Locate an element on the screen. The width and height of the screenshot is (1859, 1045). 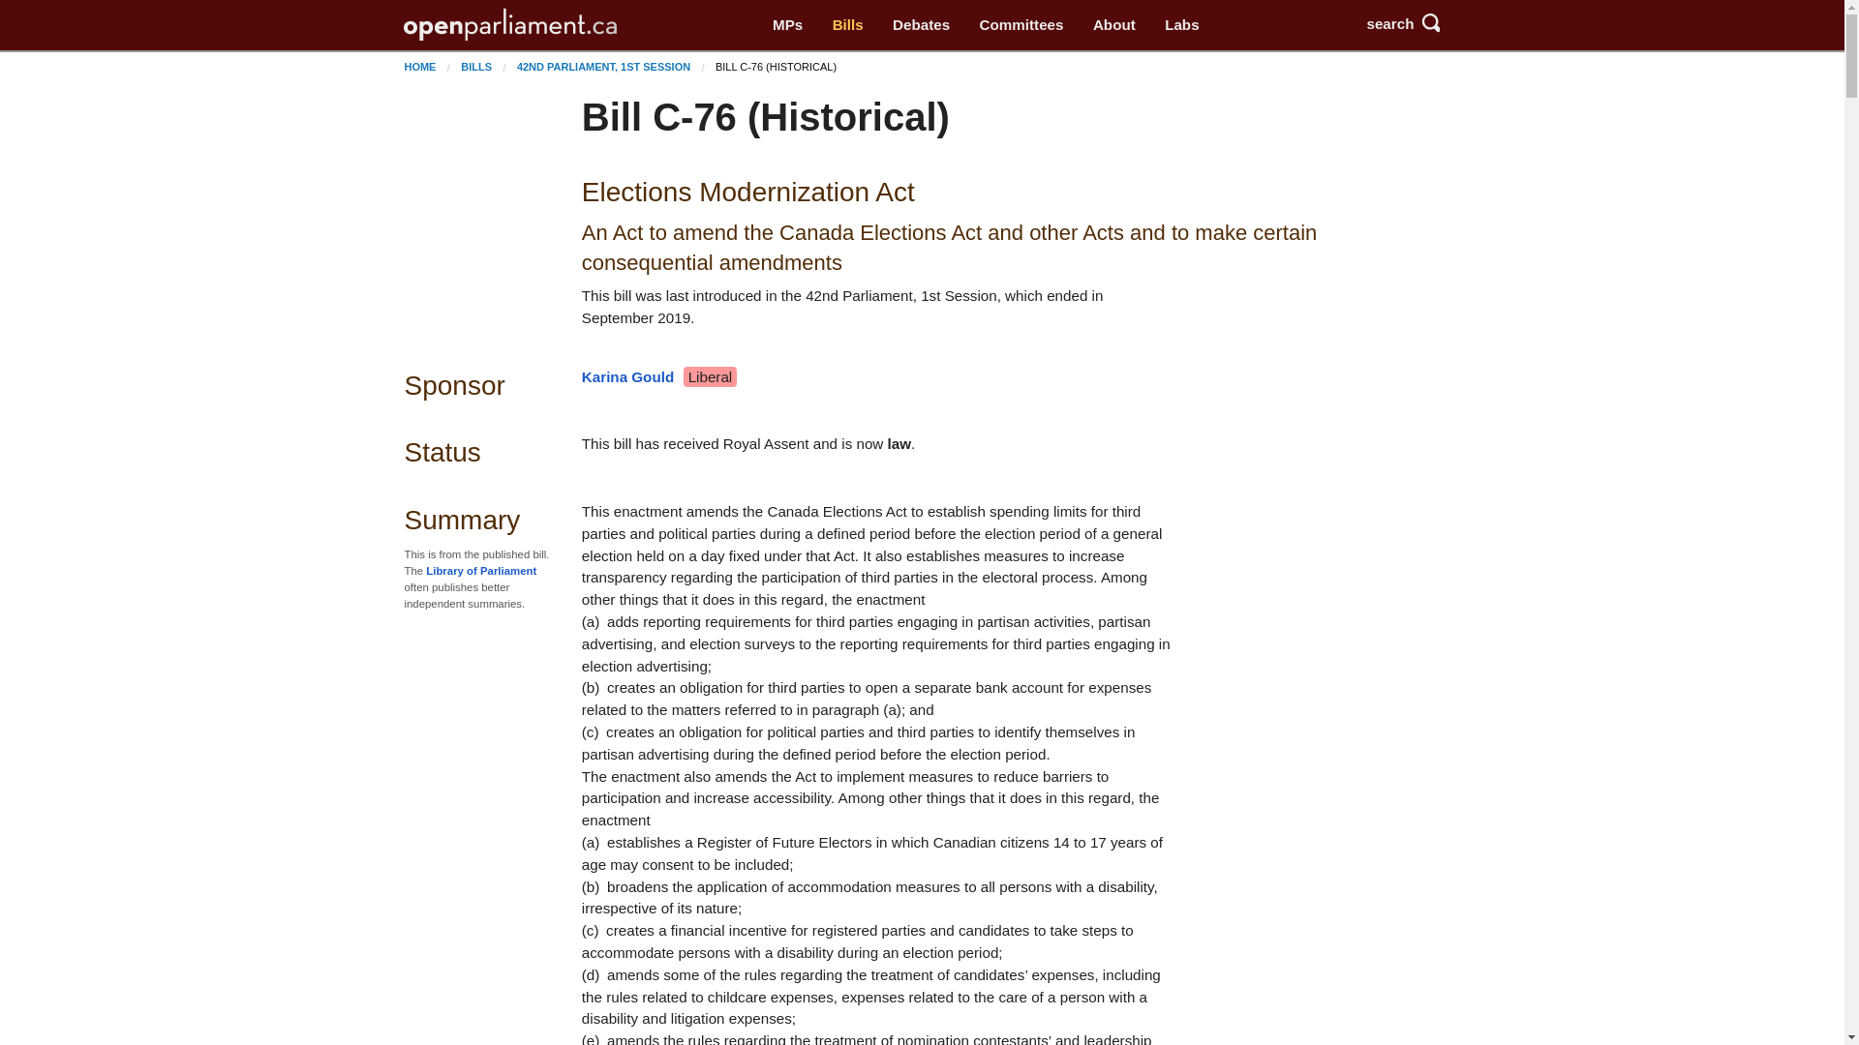
Labs is located at coordinates (1181, 25).